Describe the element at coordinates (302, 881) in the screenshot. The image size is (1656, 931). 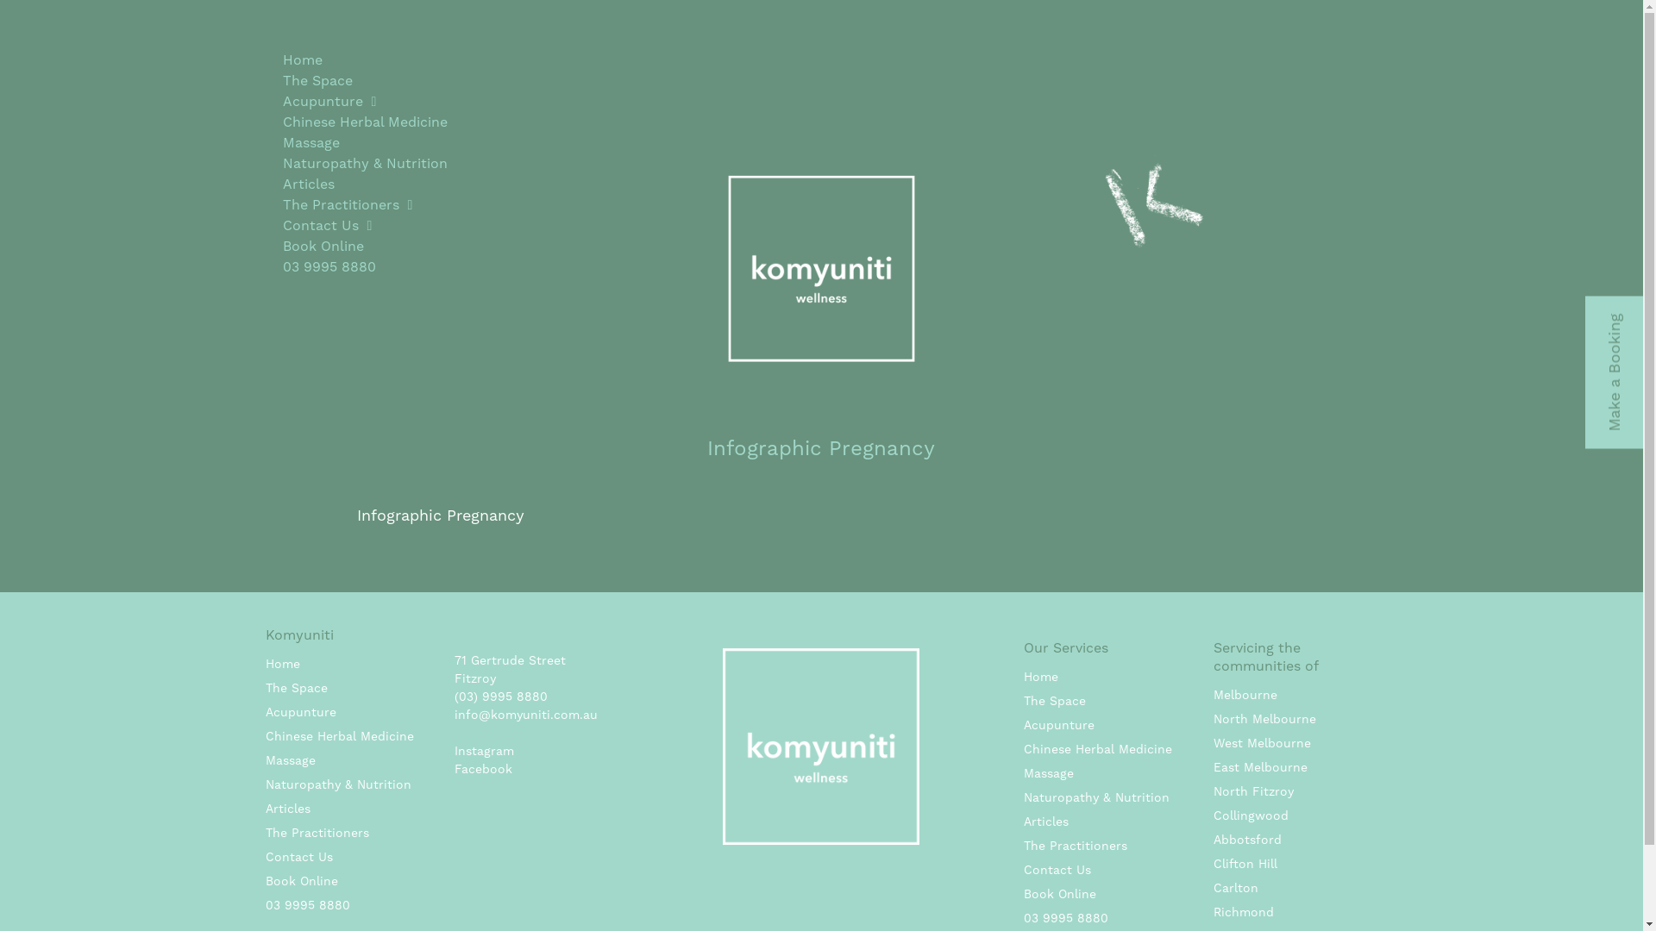
I see `Book Online` at that location.